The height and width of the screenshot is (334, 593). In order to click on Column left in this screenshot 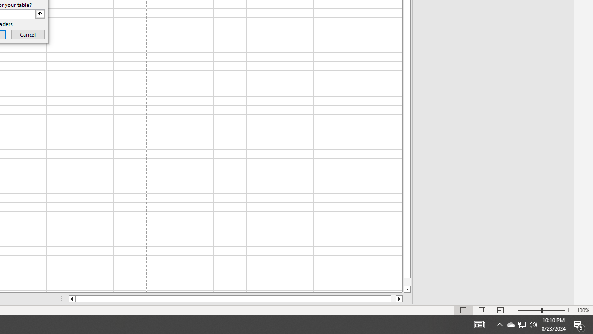, I will do `click(71, 299)`.